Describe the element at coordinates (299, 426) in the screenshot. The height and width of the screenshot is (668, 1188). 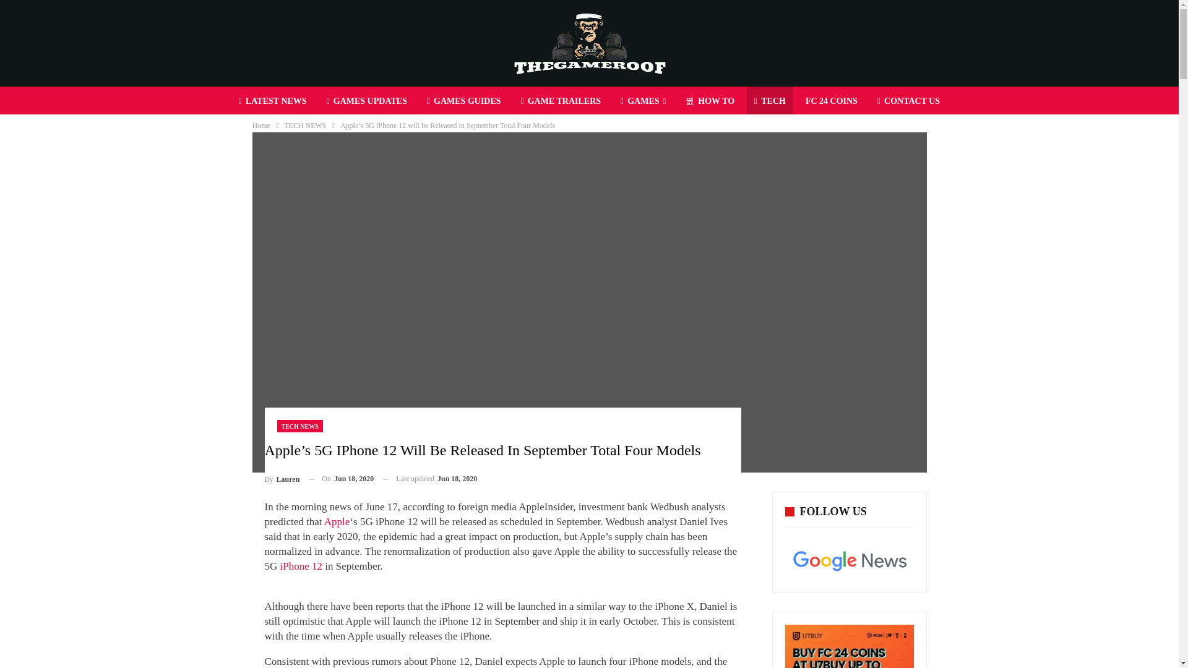
I see `TECH NEWS` at that location.